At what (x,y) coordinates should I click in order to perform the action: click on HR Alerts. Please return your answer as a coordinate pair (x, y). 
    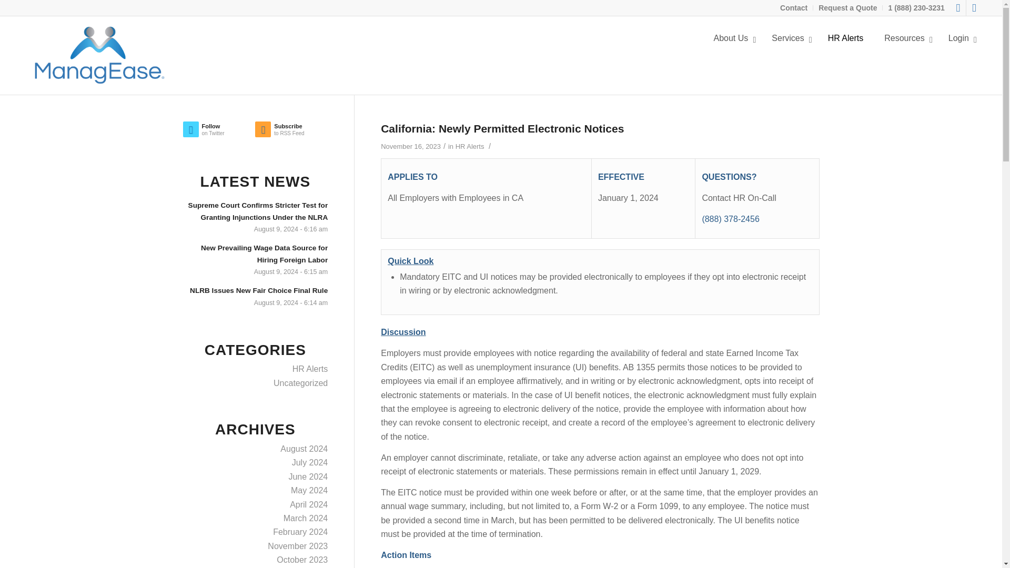
    Looking at the image, I should click on (501, 38).